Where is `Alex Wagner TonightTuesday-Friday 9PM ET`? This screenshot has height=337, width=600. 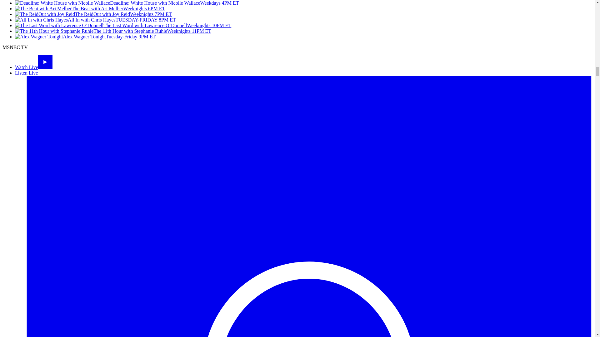 Alex Wagner TonightTuesday-Friday 9PM ET is located at coordinates (85, 37).